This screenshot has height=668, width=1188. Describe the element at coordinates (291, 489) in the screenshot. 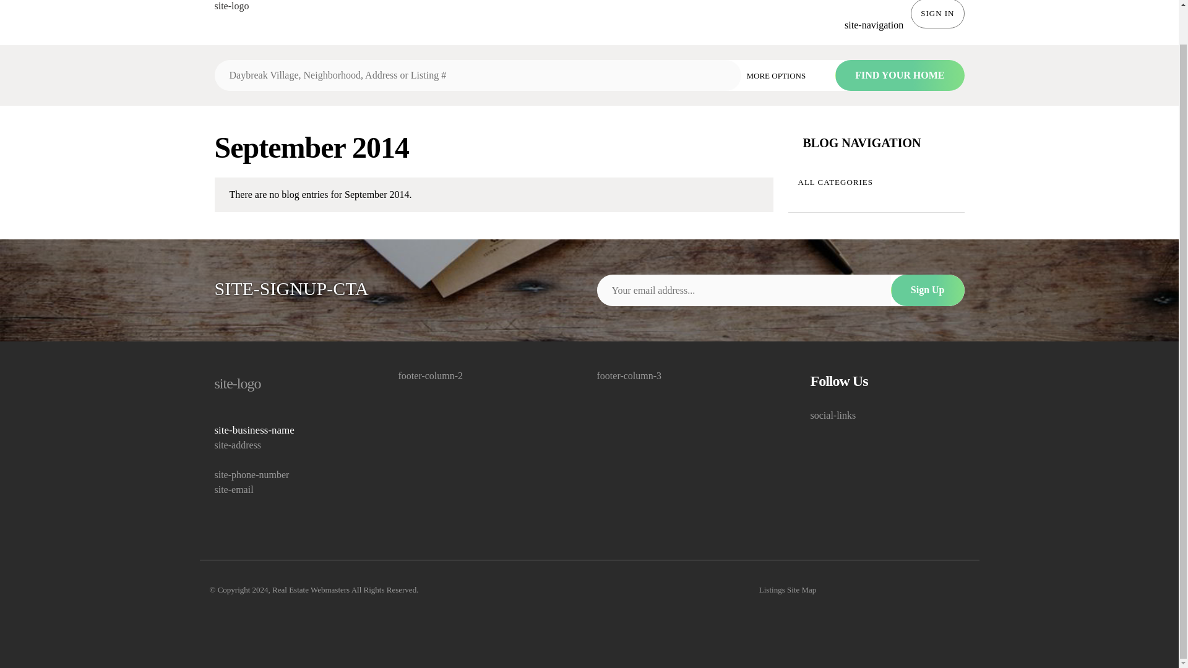

I see `site-email` at that location.